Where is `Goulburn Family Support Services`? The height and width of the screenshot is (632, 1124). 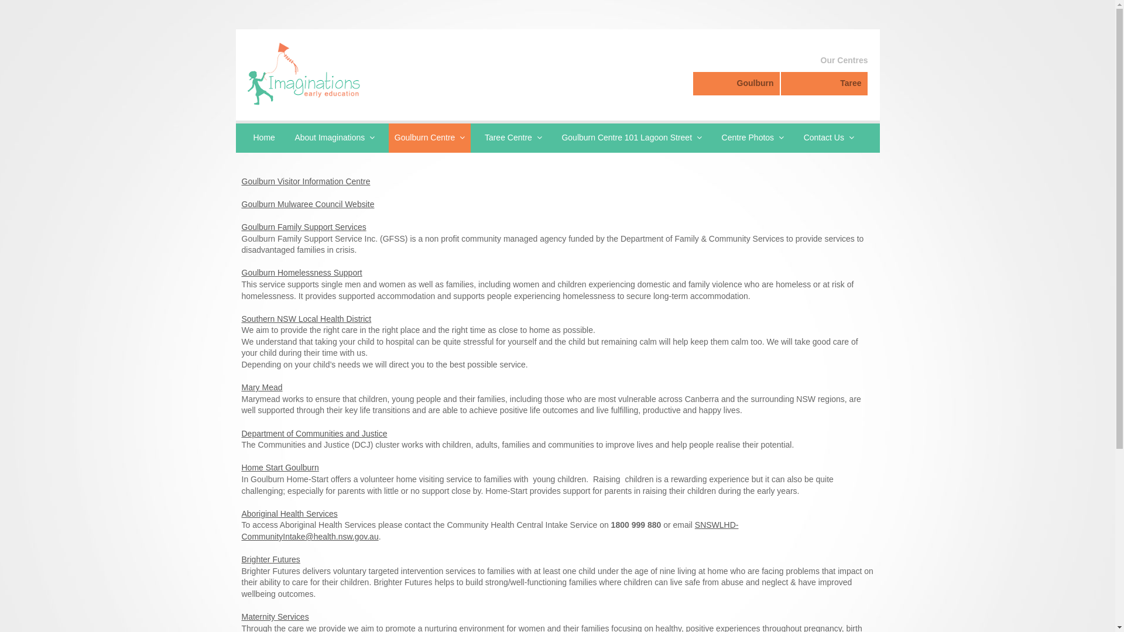 Goulburn Family Support Services is located at coordinates (303, 227).